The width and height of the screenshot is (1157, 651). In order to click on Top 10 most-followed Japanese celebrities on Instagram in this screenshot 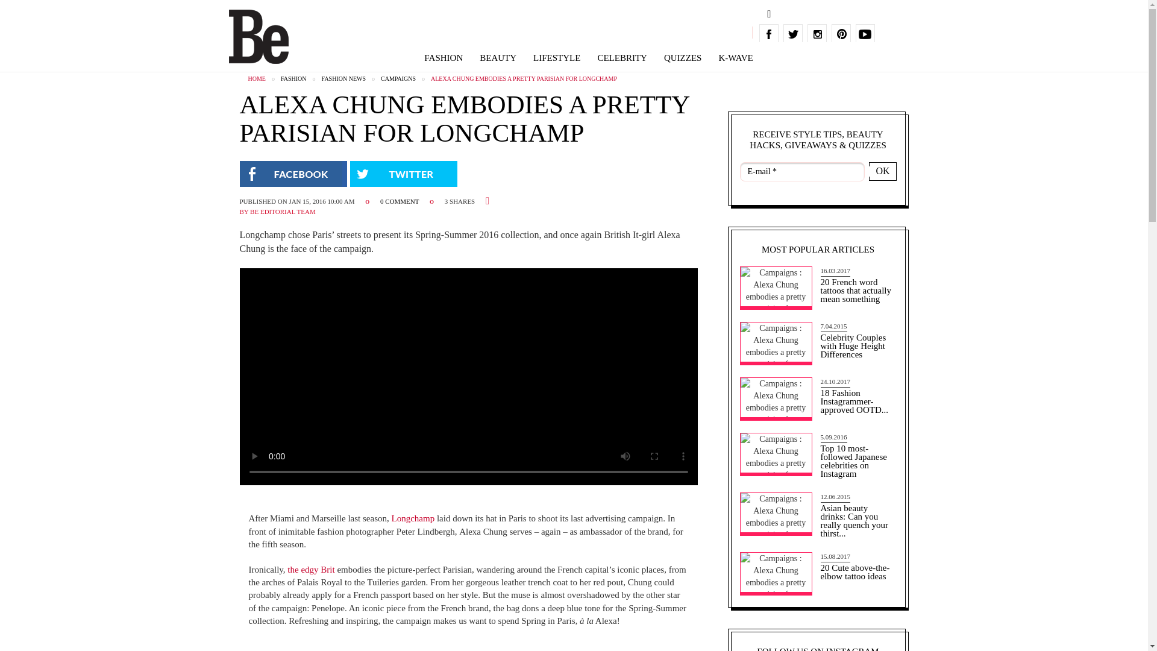, I will do `click(857, 457)`.